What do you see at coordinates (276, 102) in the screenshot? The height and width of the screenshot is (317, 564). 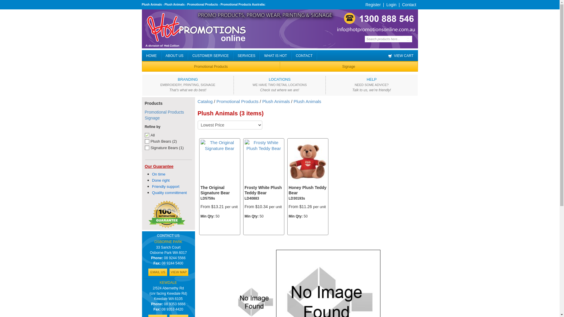 I see `Plush Animals` at bounding box center [276, 102].